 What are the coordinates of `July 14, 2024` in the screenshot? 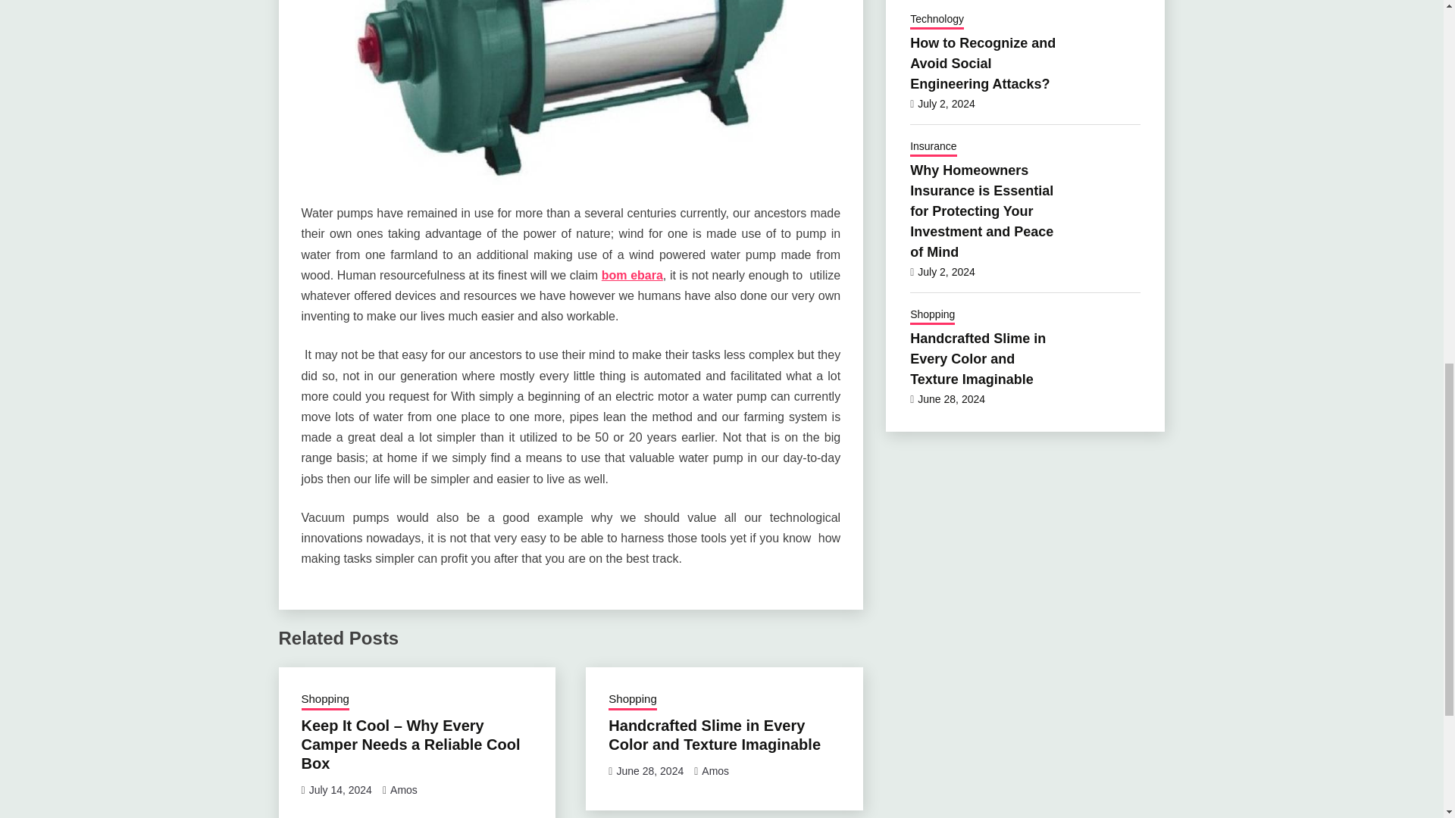 It's located at (340, 789).